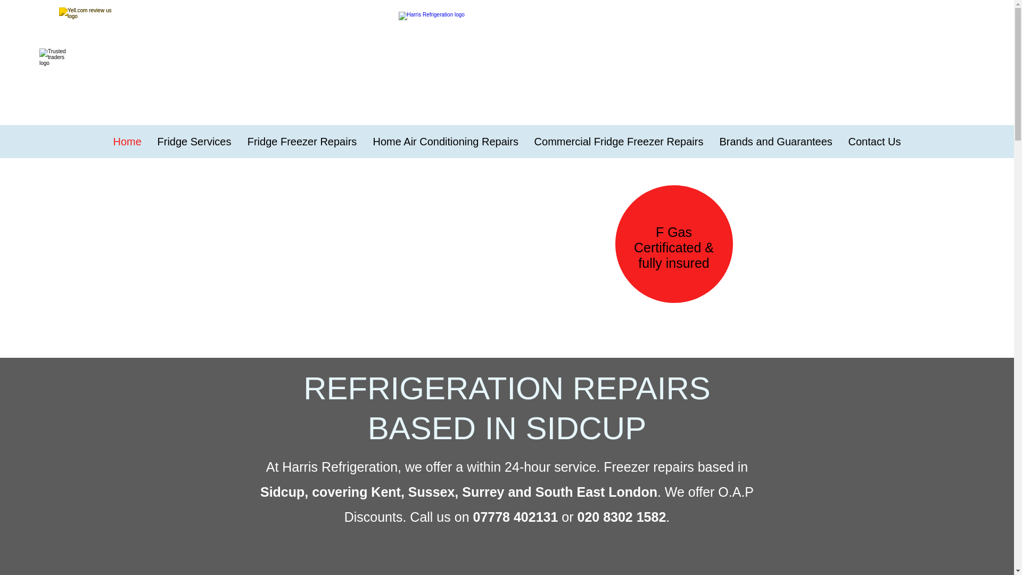  What do you see at coordinates (57, 66) in the screenshot?
I see `MicrosoftTeams-image-95w.webp` at bounding box center [57, 66].